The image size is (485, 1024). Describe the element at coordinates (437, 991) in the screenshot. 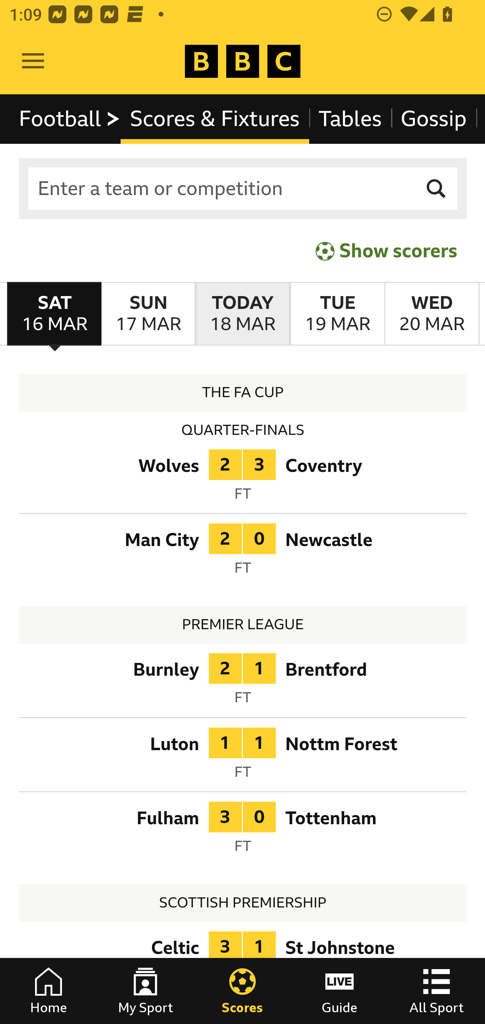

I see `All Sport` at that location.